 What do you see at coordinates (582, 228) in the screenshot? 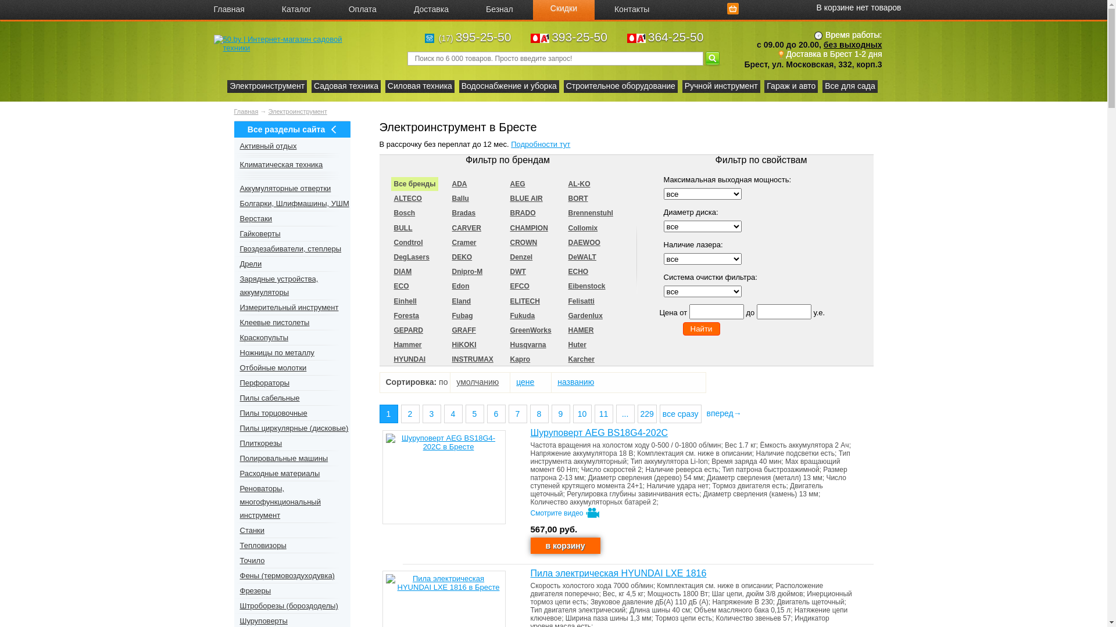
I see `Collomix` at bounding box center [582, 228].